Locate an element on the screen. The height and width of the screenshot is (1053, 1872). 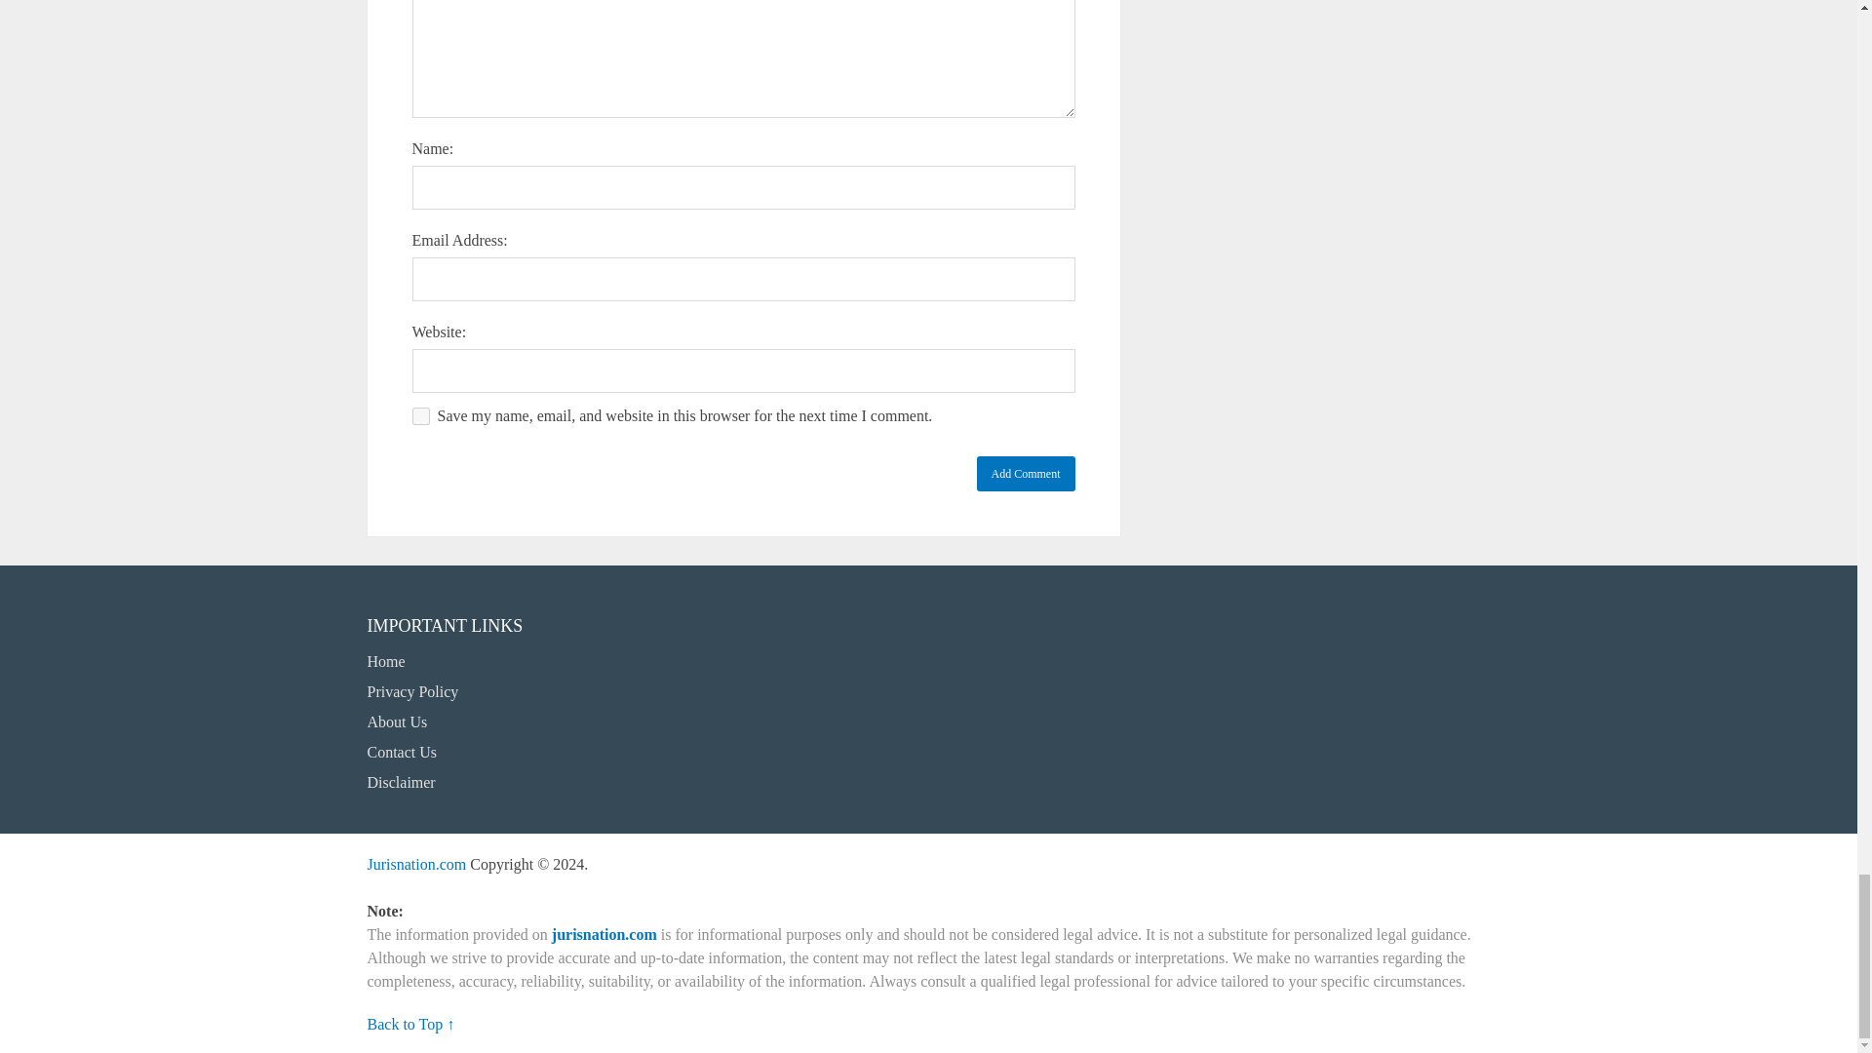
yes is located at coordinates (419, 415).